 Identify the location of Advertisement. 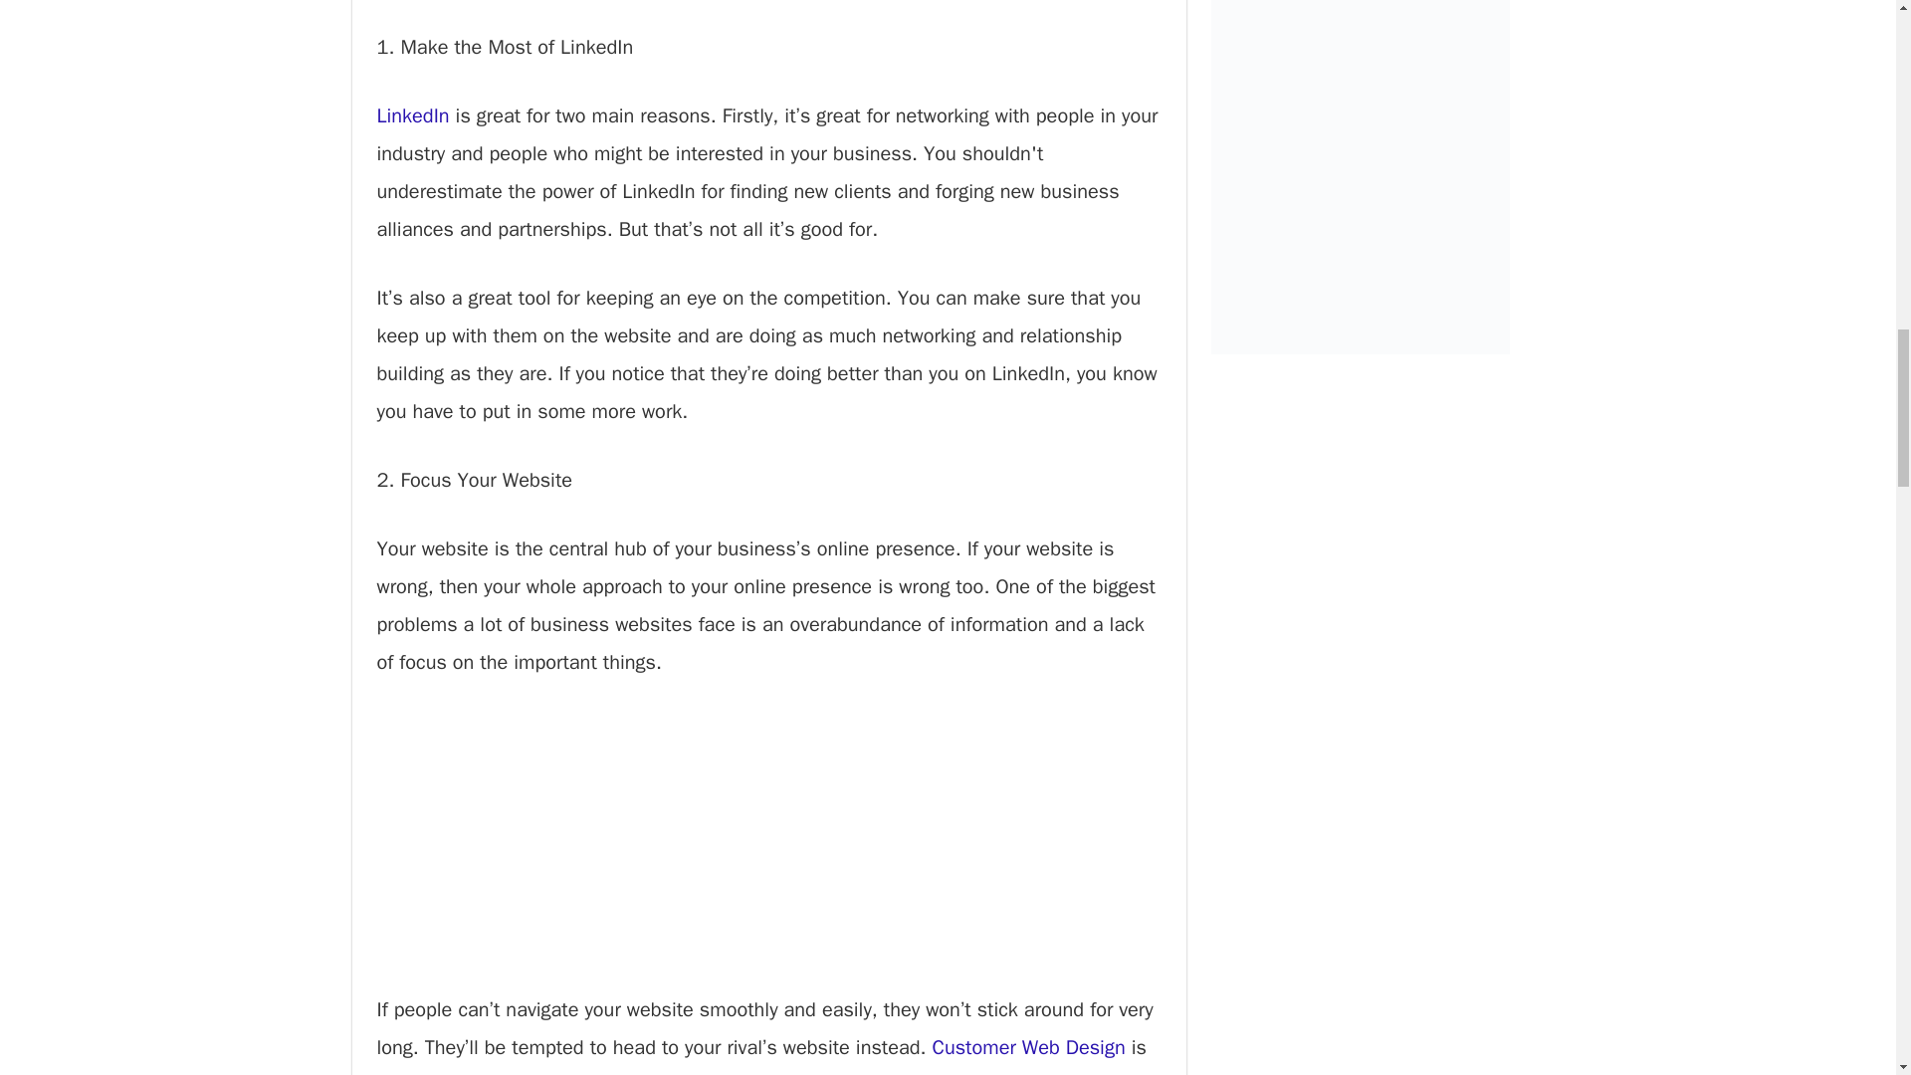
(768, 852).